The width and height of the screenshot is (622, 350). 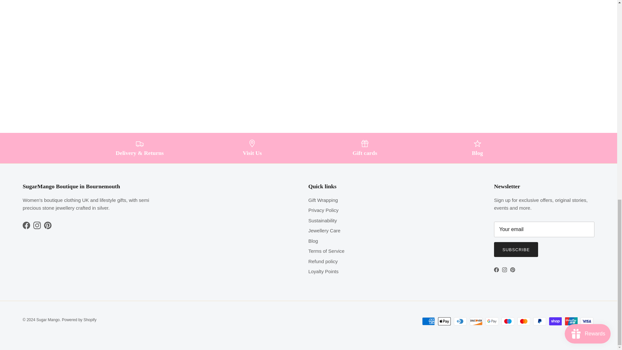 What do you see at coordinates (496, 270) in the screenshot?
I see `Sugar Mango on Facebook` at bounding box center [496, 270].